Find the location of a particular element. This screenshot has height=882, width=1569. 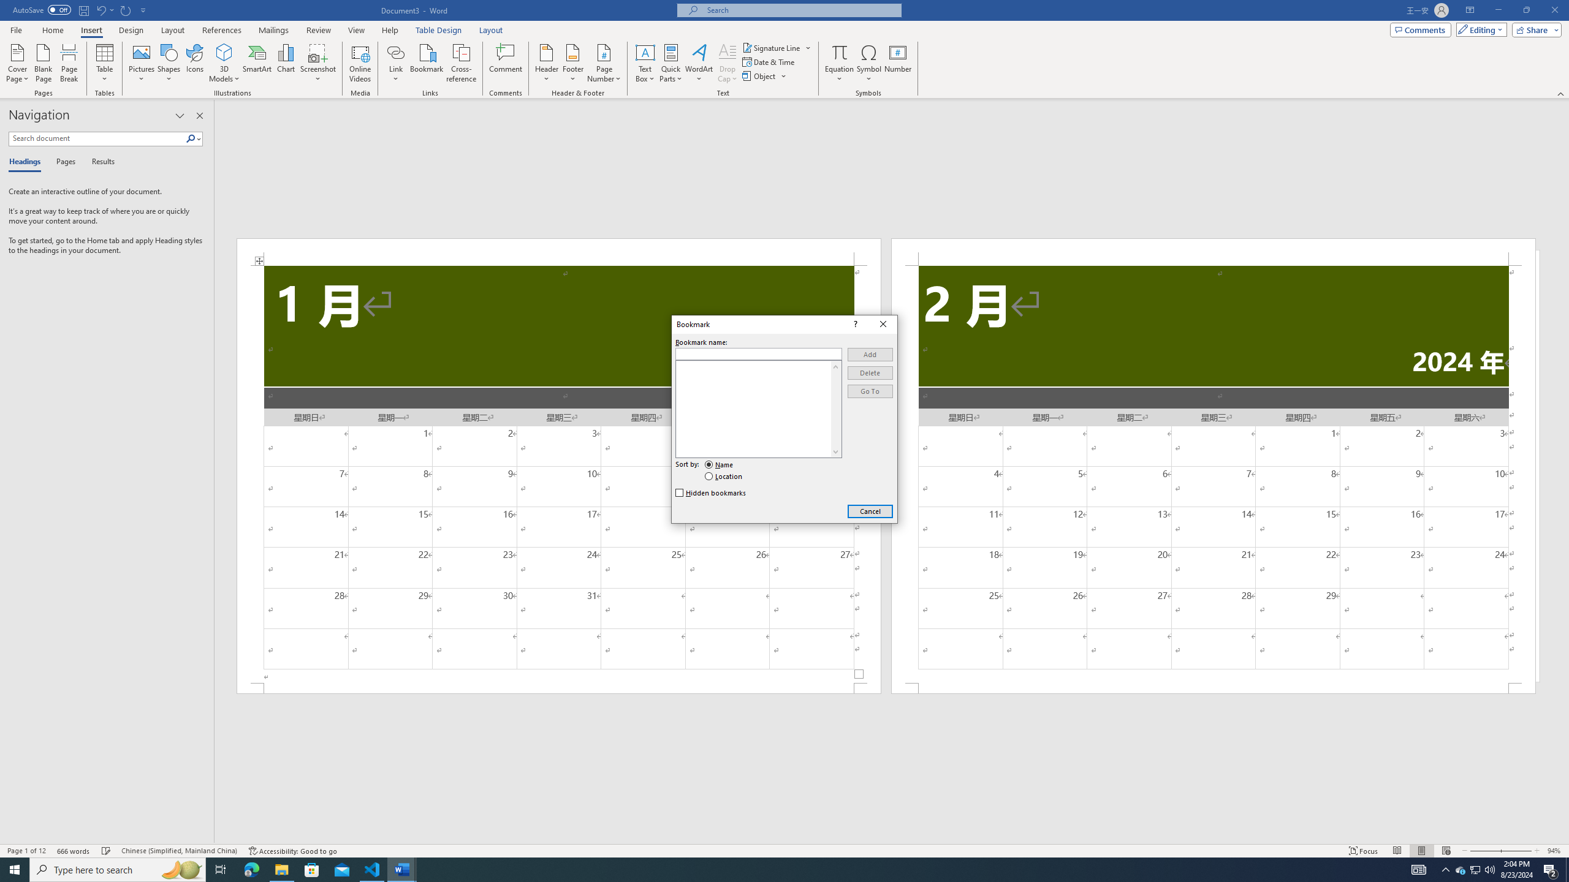

Action Center, 2 new notifications is located at coordinates (1551, 870).